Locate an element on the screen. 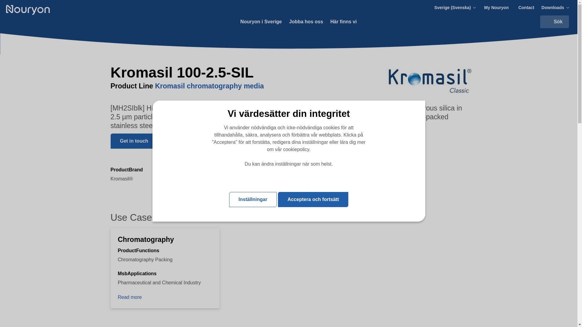 This screenshot has height=327, width=582. Nouryon i Sverige is located at coordinates (261, 22).